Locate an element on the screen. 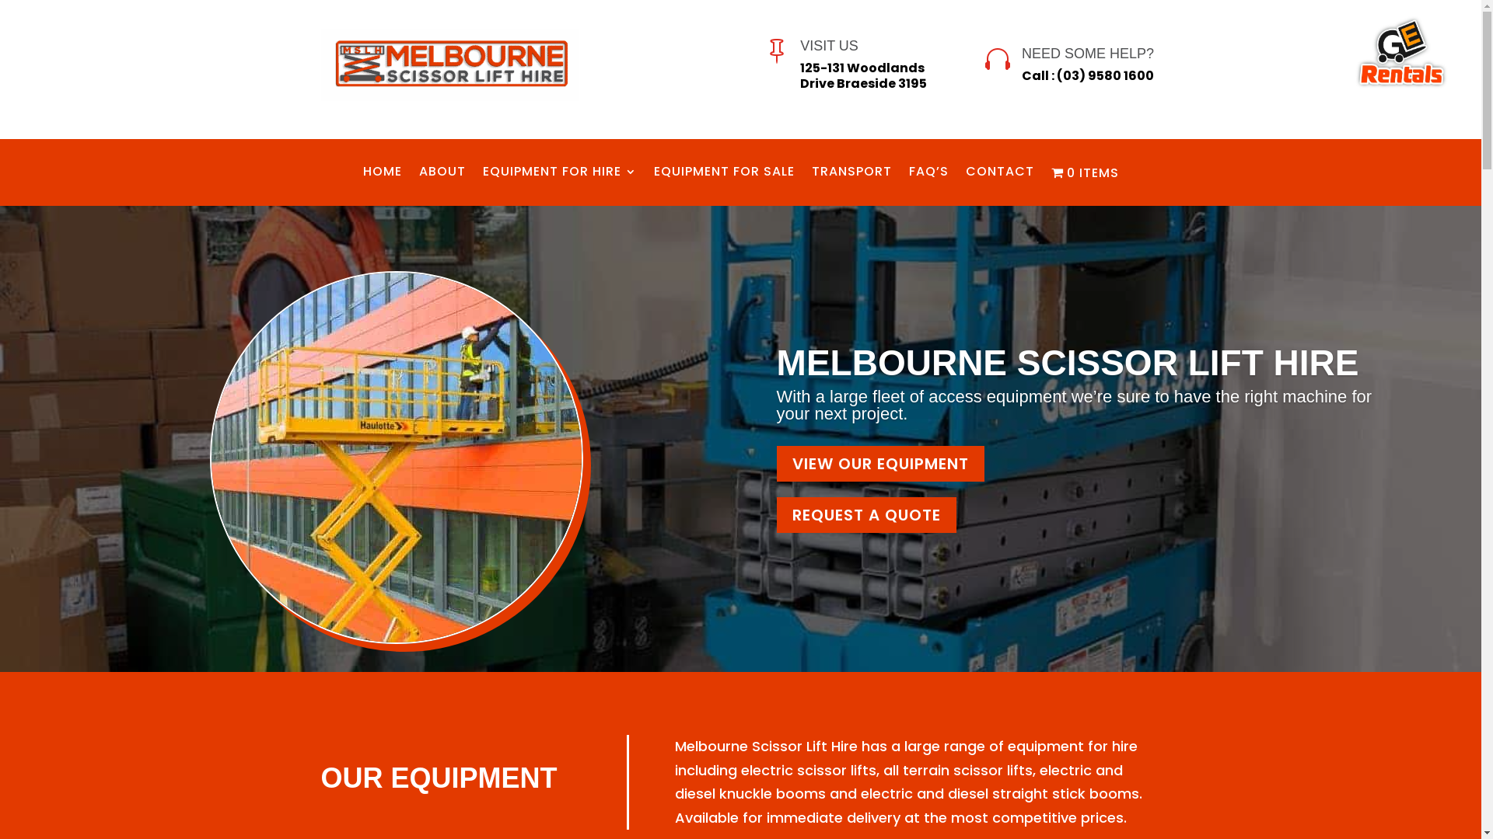 The height and width of the screenshot is (839, 1493). VIEW OUR EQUIPMENT is located at coordinates (880, 464).